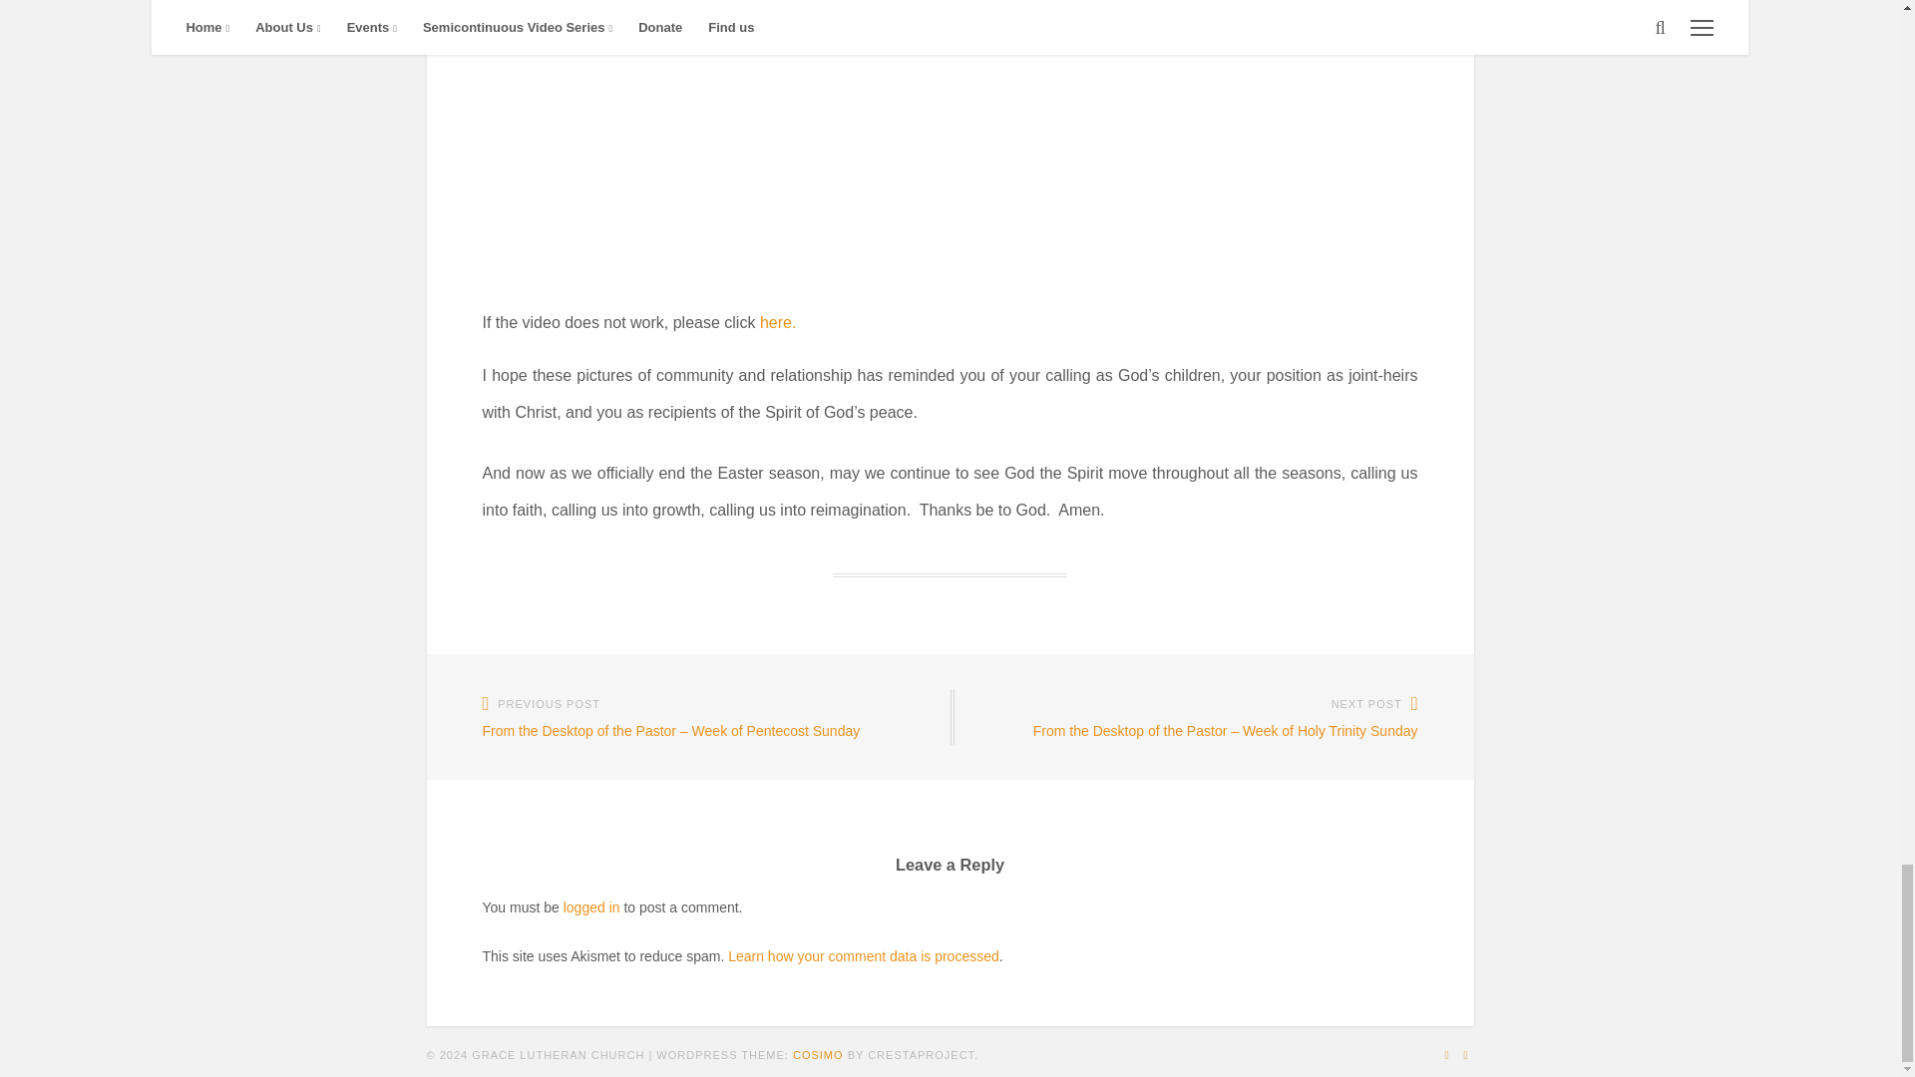 This screenshot has width=1915, height=1077. Describe the element at coordinates (864, 955) in the screenshot. I see `Learn how your comment data is processed` at that location.